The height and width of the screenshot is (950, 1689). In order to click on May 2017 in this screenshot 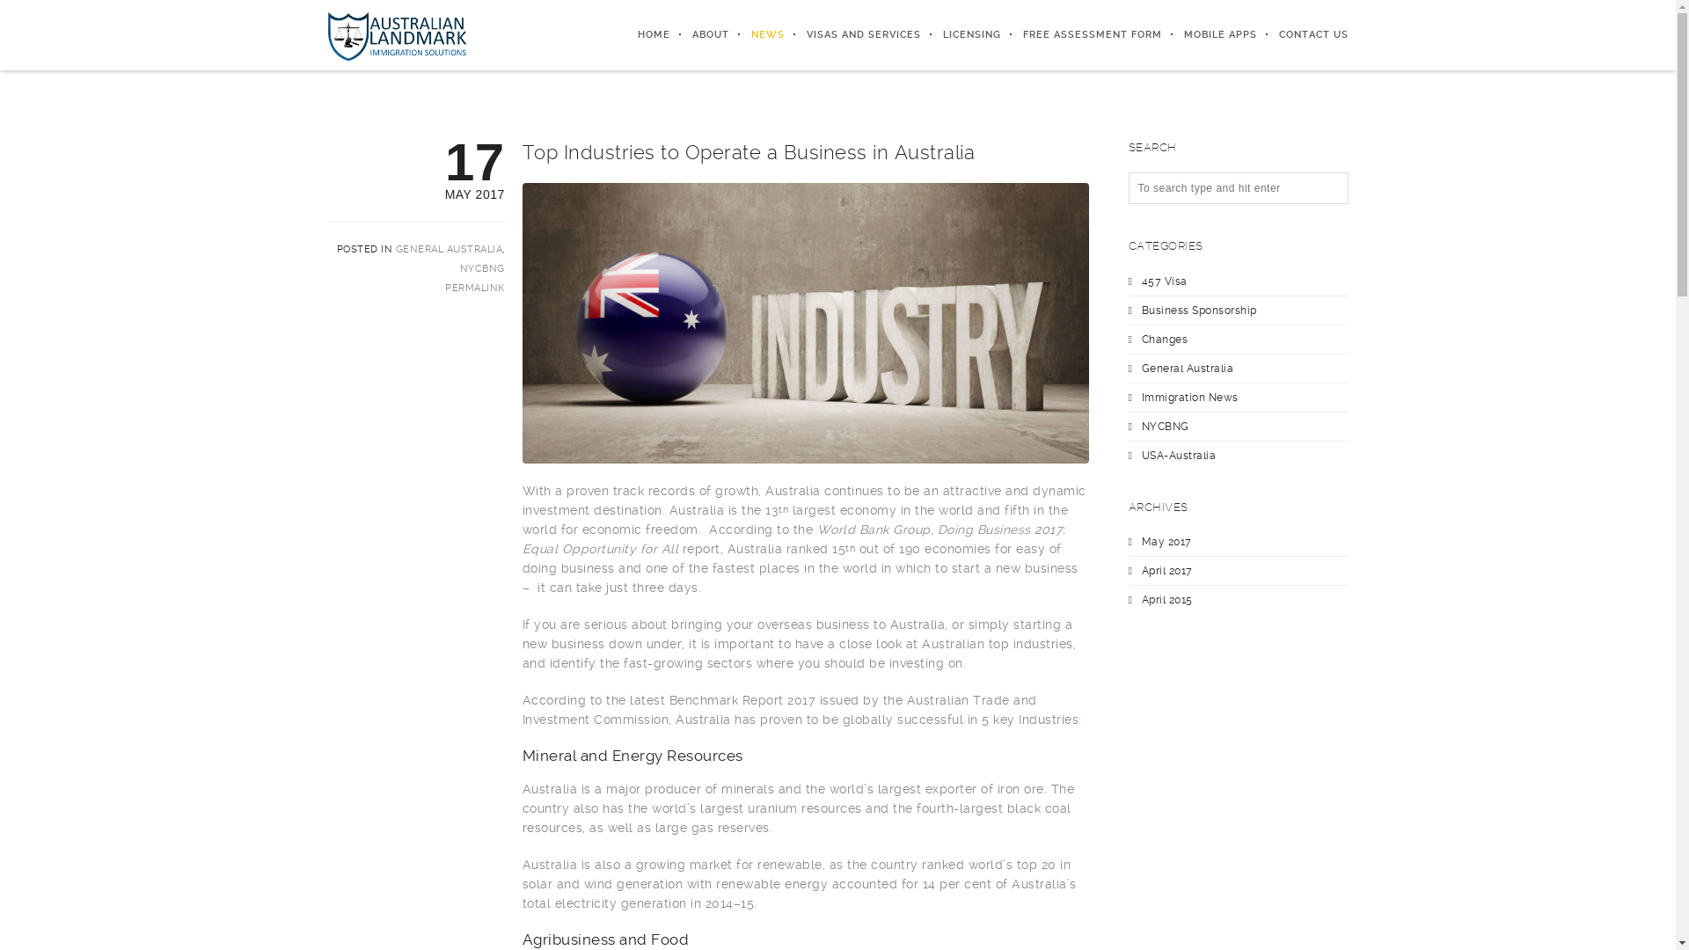, I will do `click(1166, 542)`.